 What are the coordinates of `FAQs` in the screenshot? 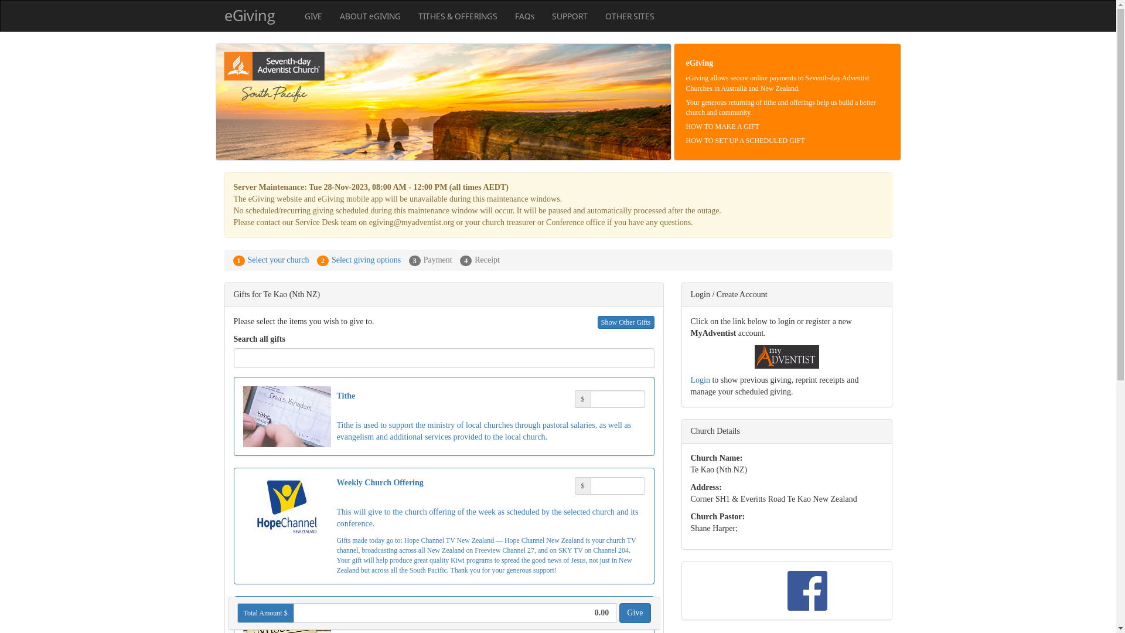 It's located at (525, 16).